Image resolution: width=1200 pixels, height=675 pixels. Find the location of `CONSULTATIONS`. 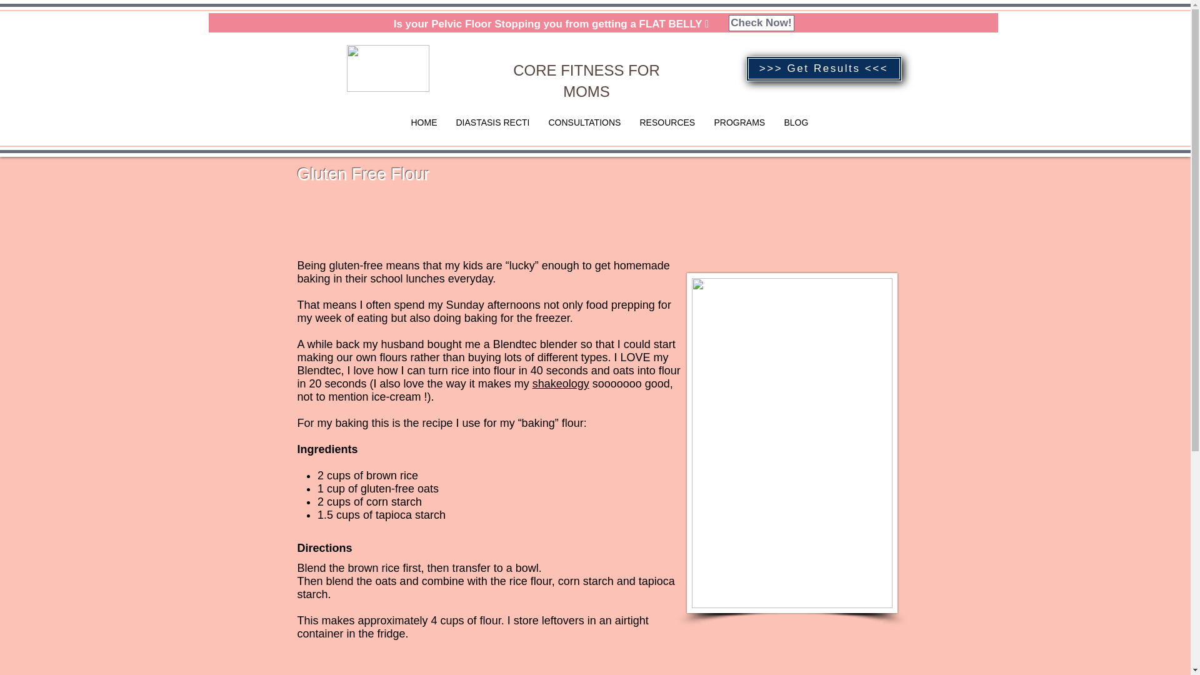

CONSULTATIONS is located at coordinates (584, 122).